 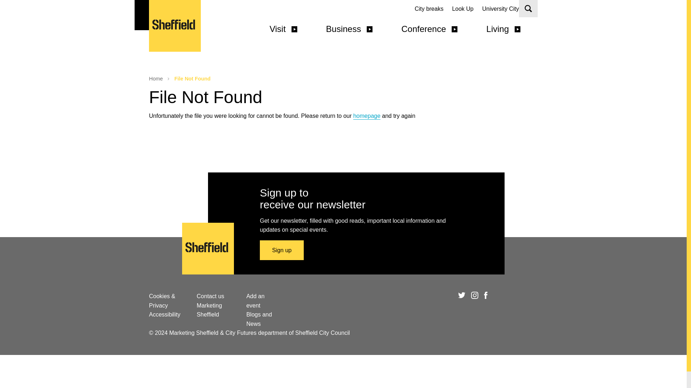 I want to click on Welcome To Sheffield Logo, so click(x=175, y=26).